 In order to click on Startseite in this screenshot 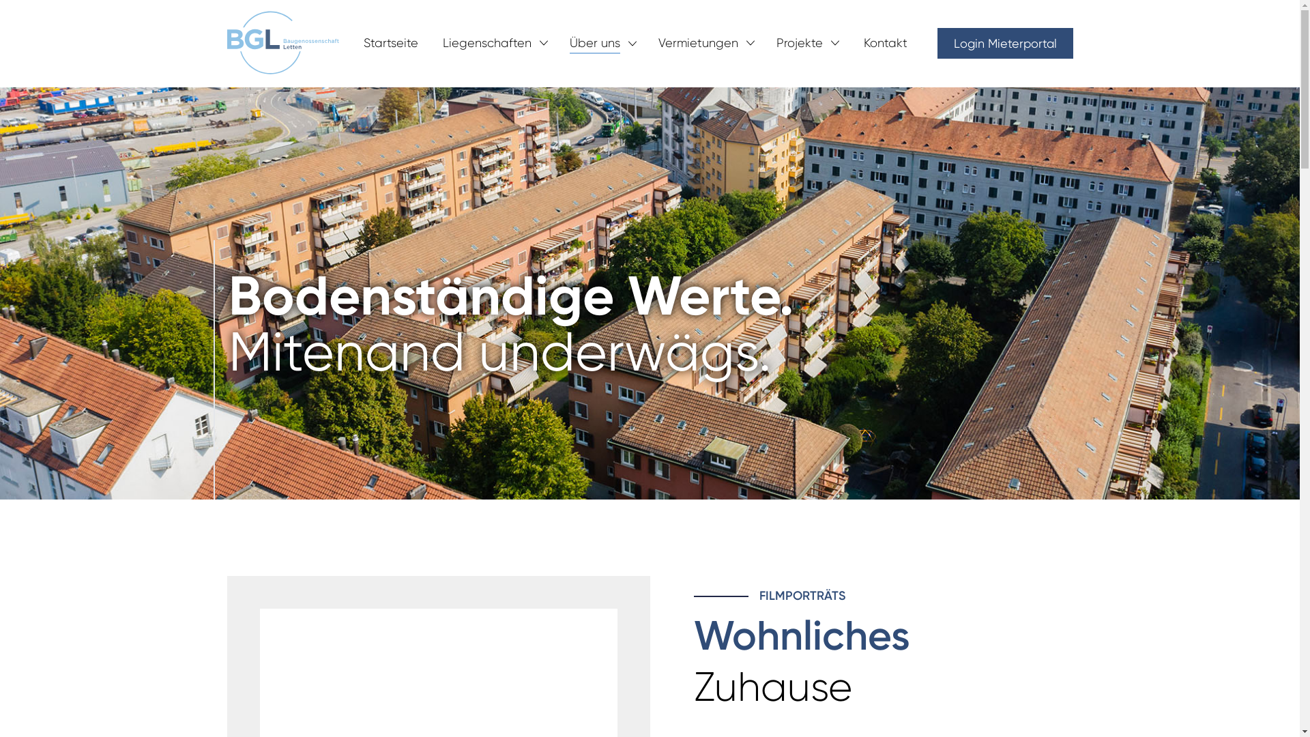, I will do `click(390, 42)`.